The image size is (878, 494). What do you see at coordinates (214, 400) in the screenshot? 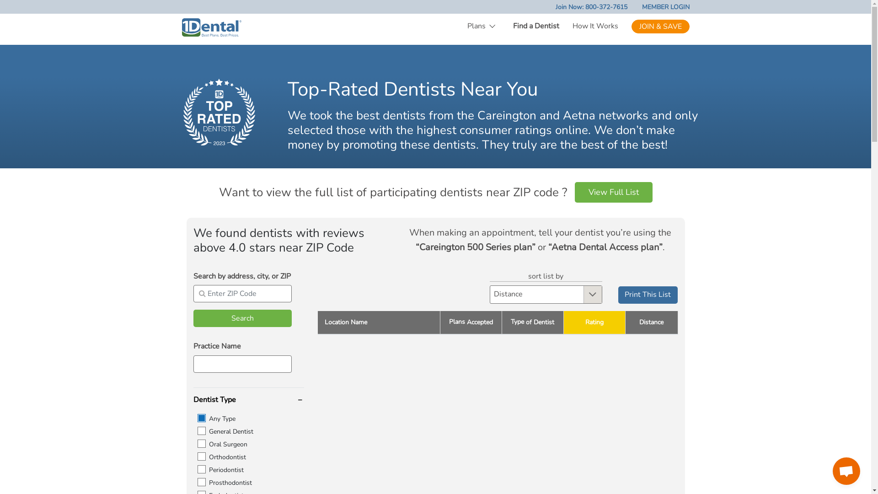
I see `Dentist Type` at bounding box center [214, 400].